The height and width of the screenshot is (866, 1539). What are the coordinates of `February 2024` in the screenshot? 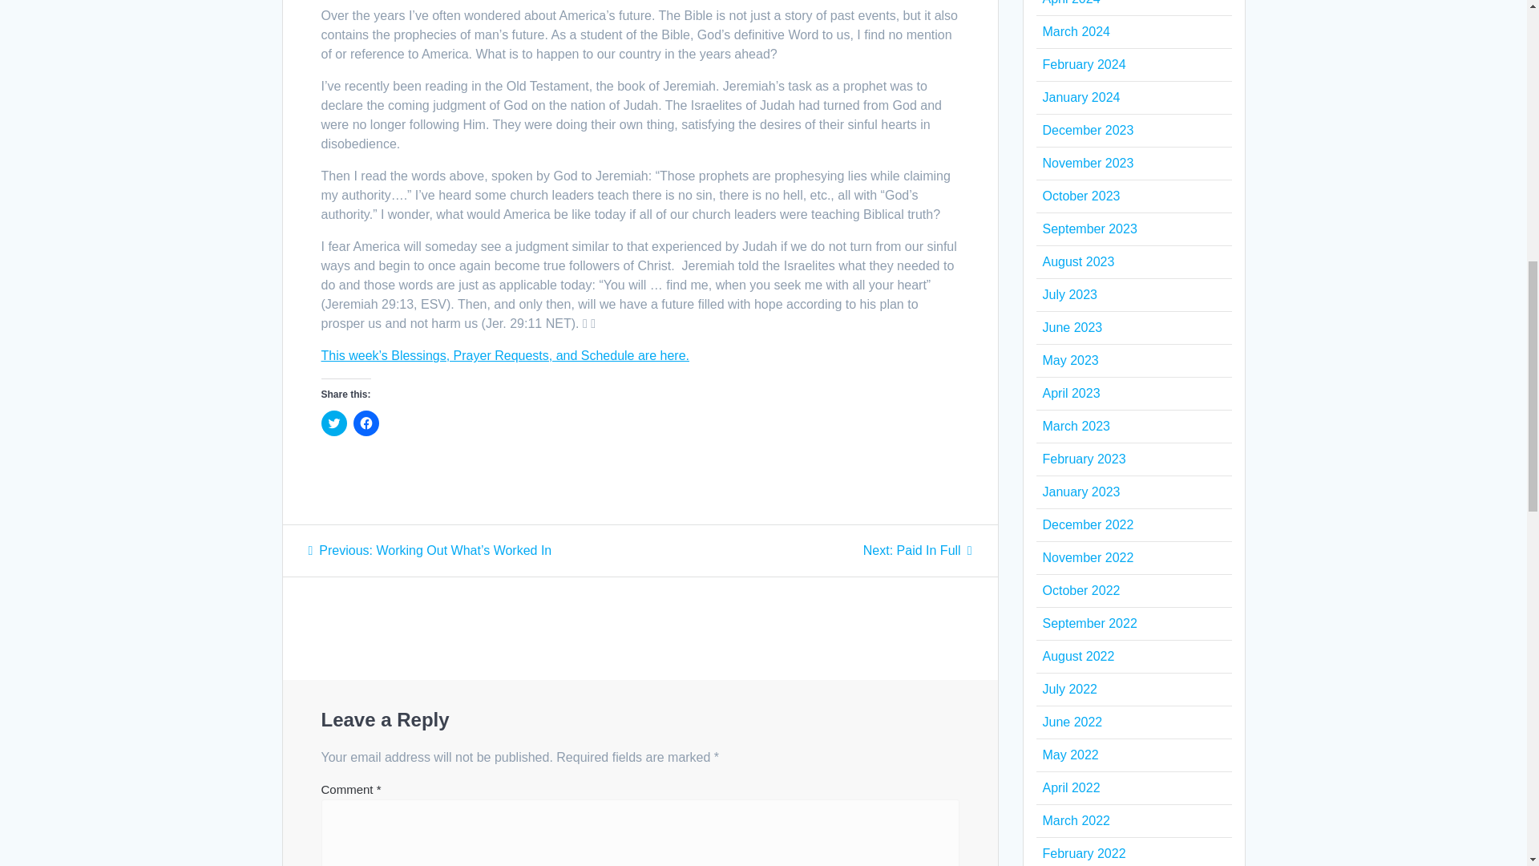 It's located at (1076, 31).